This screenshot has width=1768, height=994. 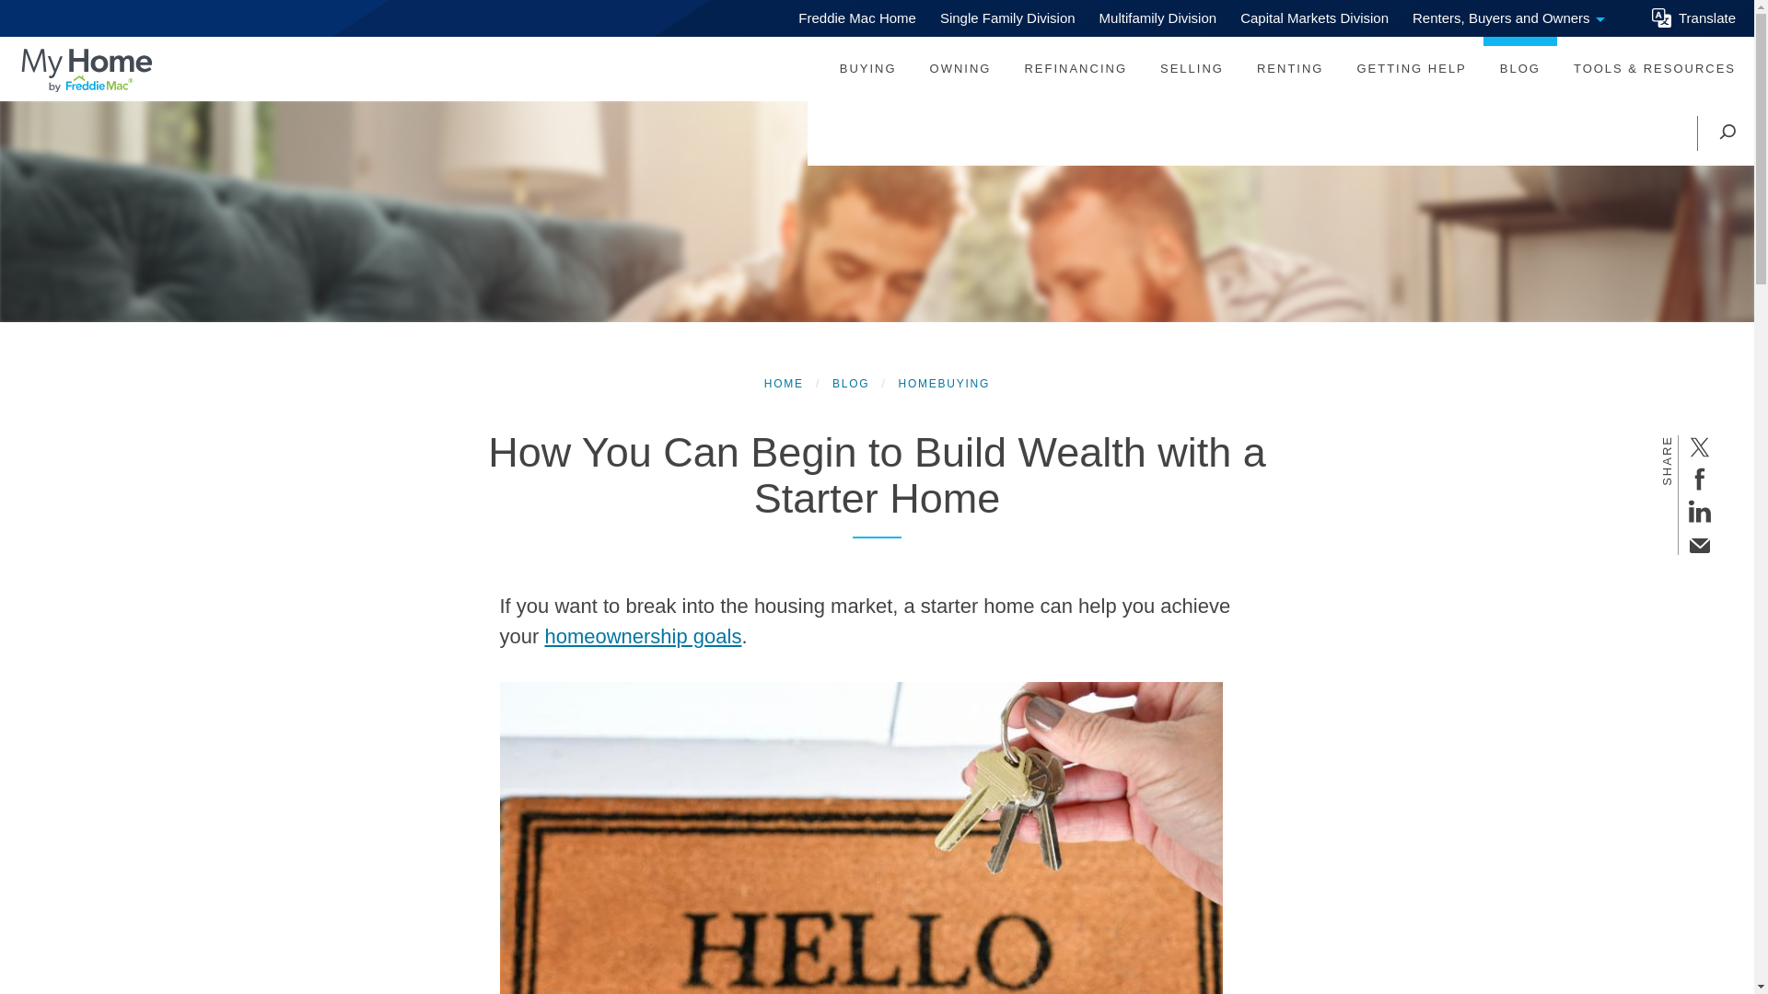 What do you see at coordinates (1076, 68) in the screenshot?
I see `BLOG` at bounding box center [1076, 68].